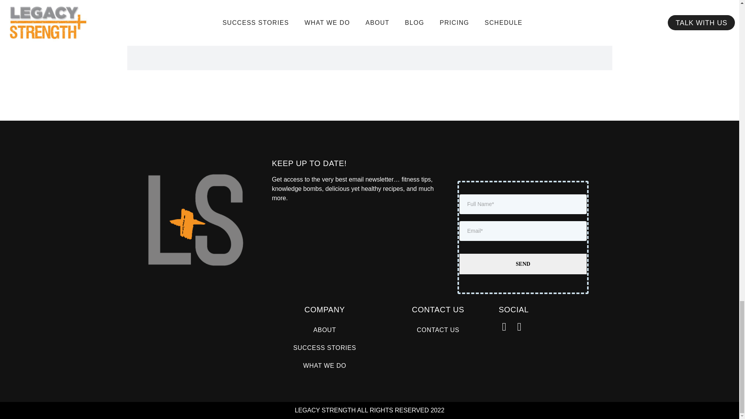  What do you see at coordinates (324, 365) in the screenshot?
I see `WHAT WE DO` at bounding box center [324, 365].